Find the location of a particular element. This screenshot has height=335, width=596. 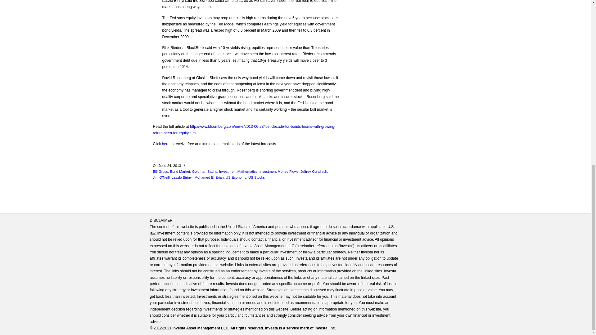

Bond Market is located at coordinates (180, 172).